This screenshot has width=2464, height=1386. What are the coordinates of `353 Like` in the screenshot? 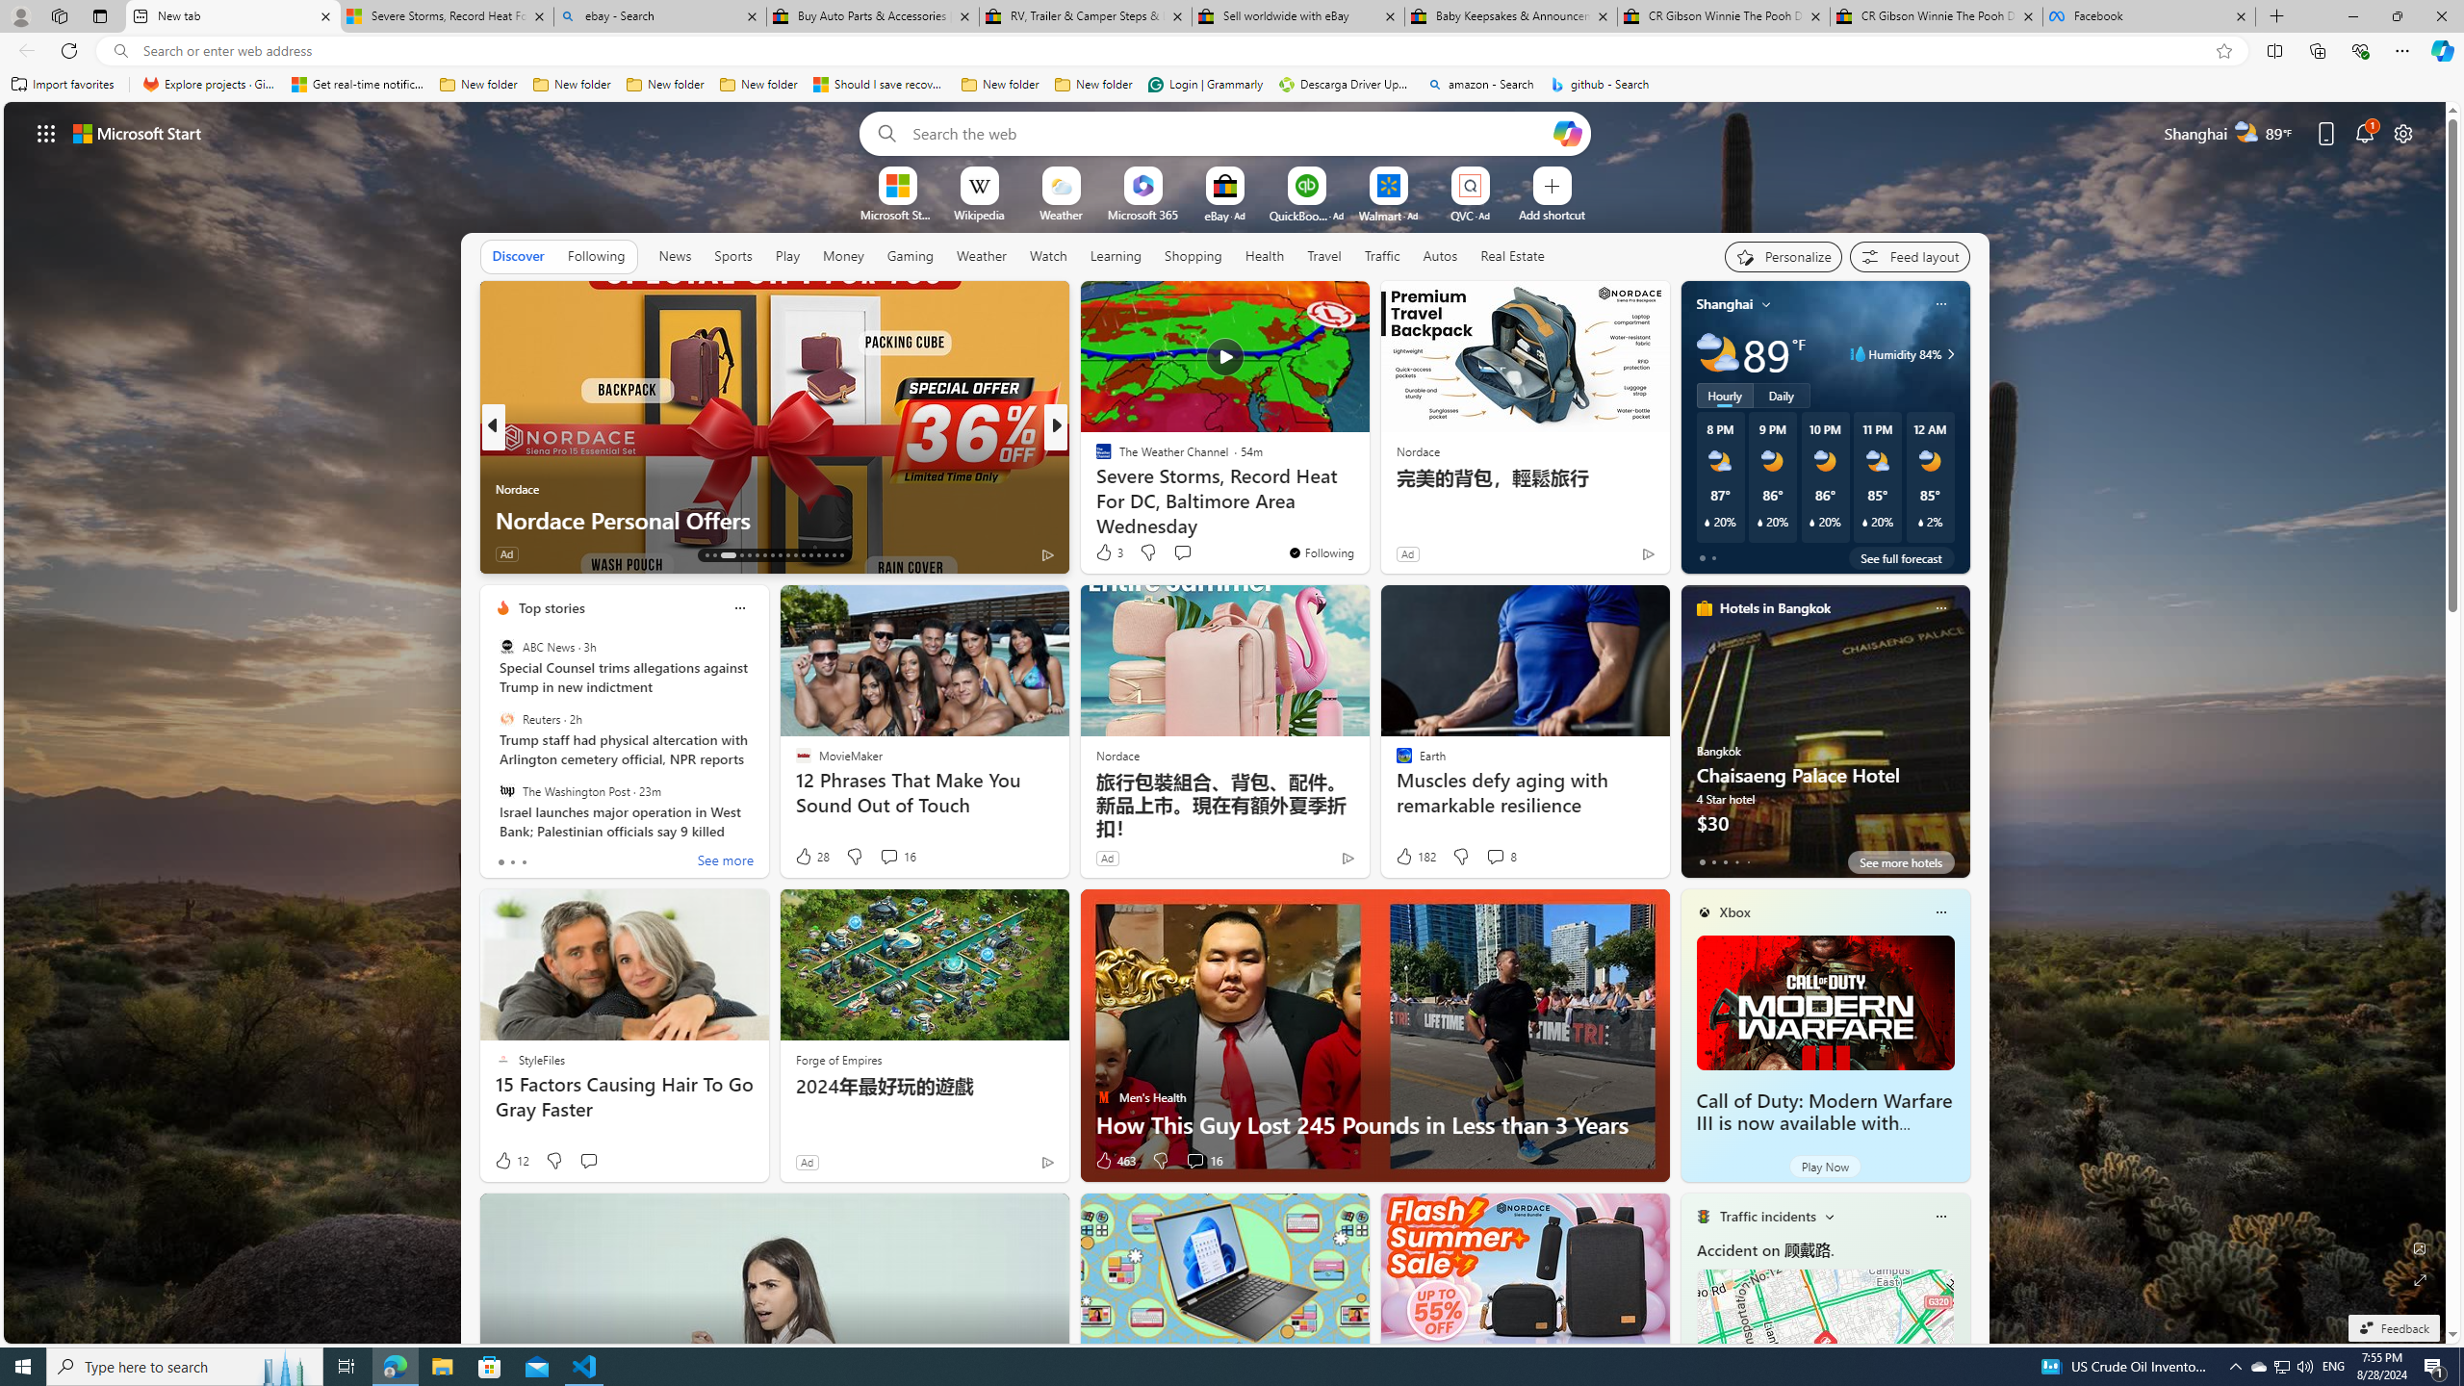 It's located at (1109, 554).